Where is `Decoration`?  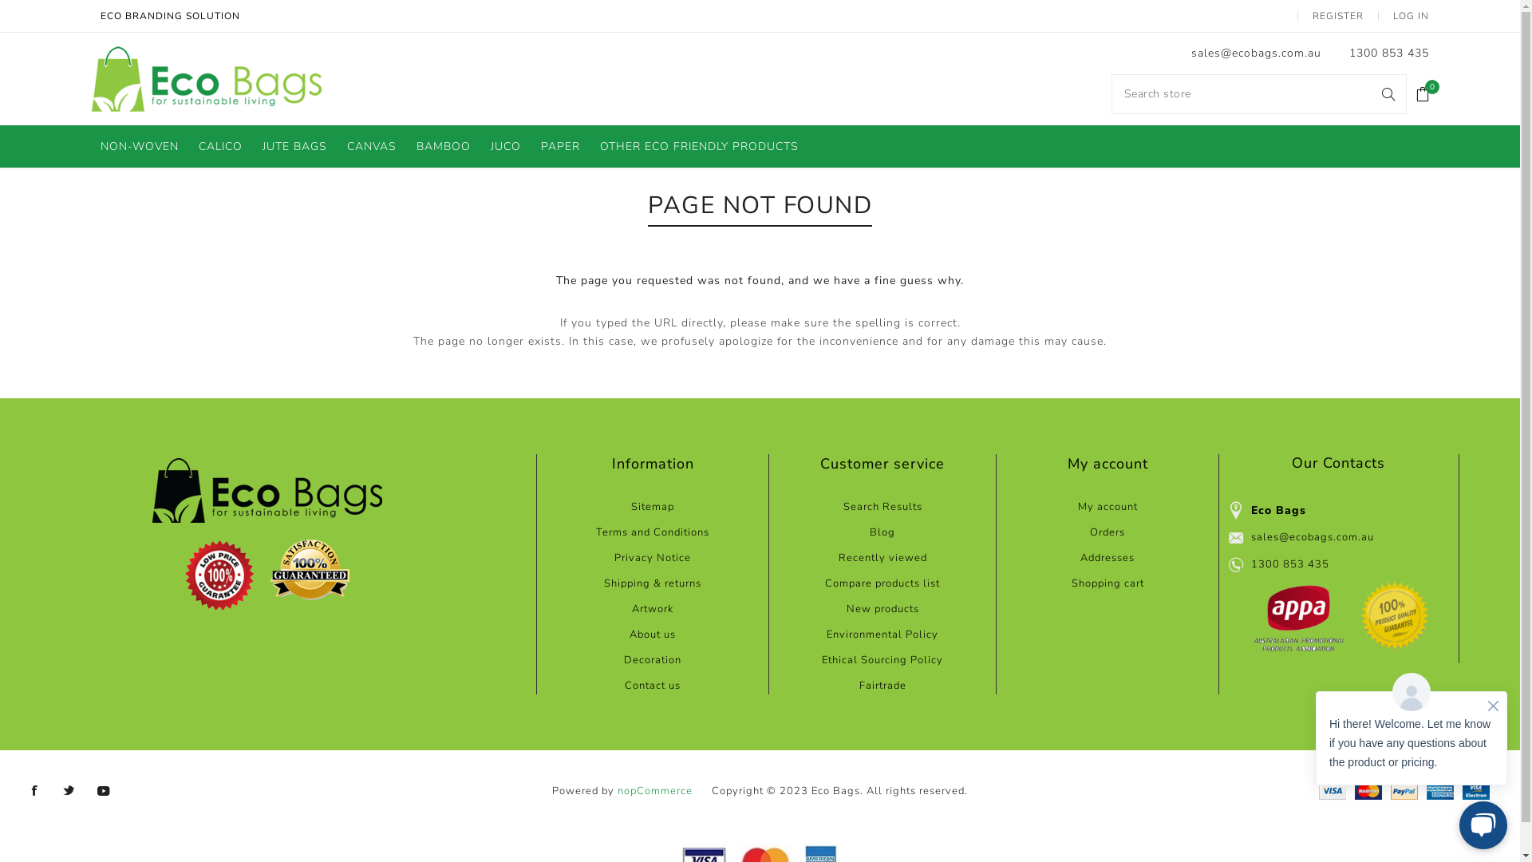
Decoration is located at coordinates (653, 660).